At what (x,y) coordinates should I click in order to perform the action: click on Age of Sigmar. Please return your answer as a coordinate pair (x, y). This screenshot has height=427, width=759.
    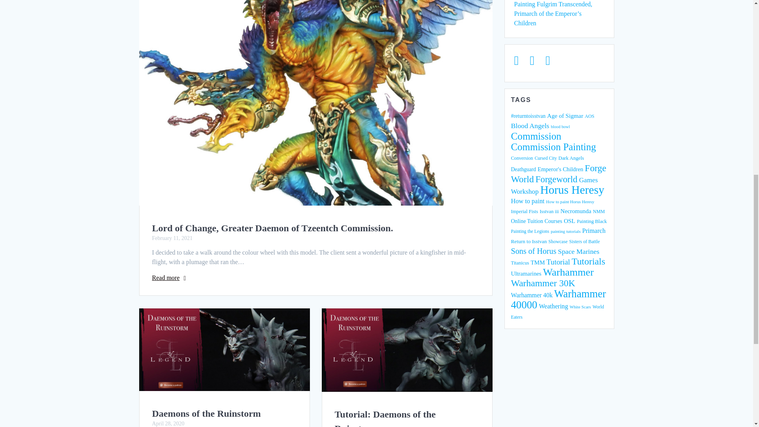
    Looking at the image, I should click on (565, 115).